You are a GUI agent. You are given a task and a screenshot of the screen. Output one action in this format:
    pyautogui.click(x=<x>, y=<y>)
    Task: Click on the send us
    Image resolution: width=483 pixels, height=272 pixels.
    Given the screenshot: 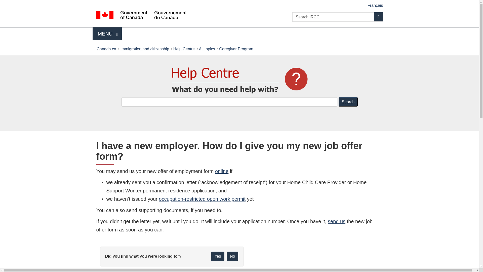 What is the action you would take?
    pyautogui.click(x=202, y=199)
    